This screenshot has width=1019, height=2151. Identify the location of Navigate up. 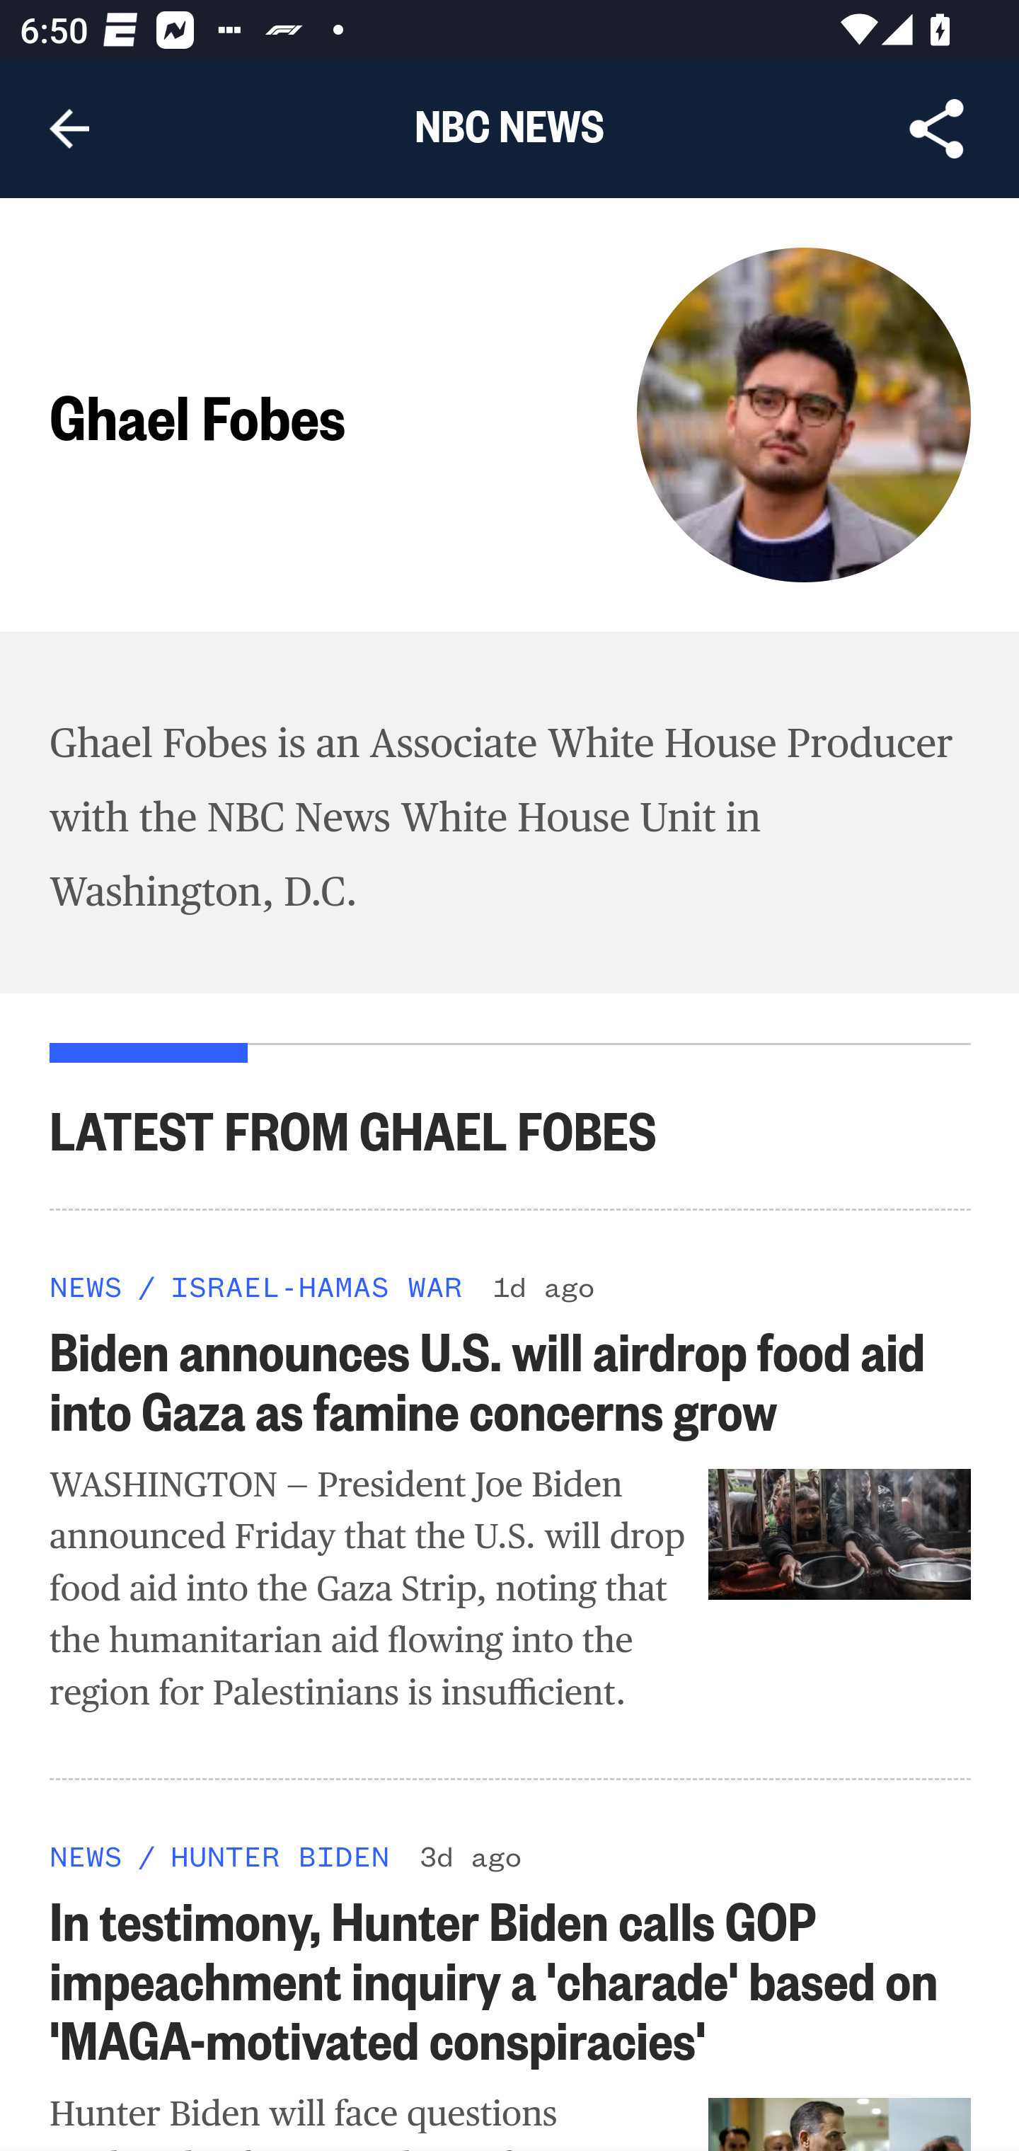
(69, 129).